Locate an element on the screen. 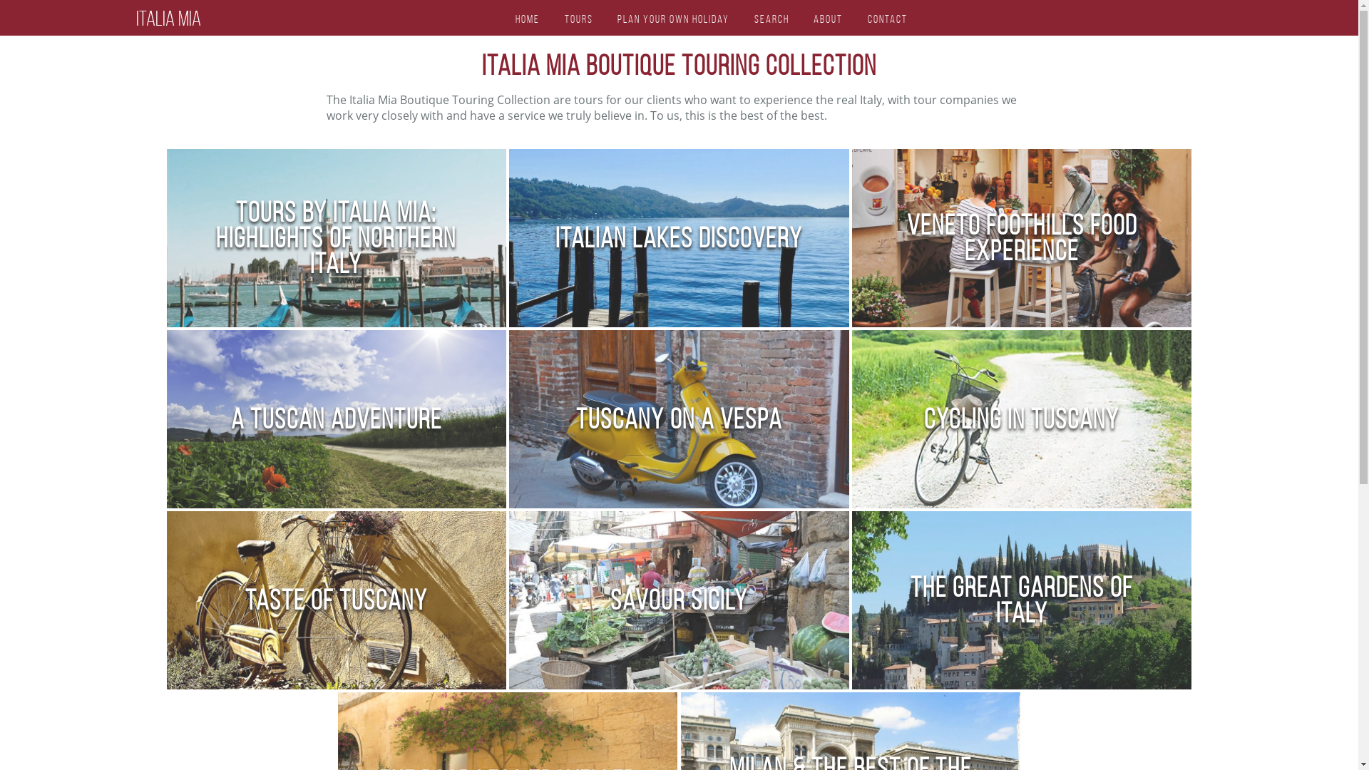 This screenshot has width=1369, height=770. Savour Sicily is located at coordinates (679, 600).